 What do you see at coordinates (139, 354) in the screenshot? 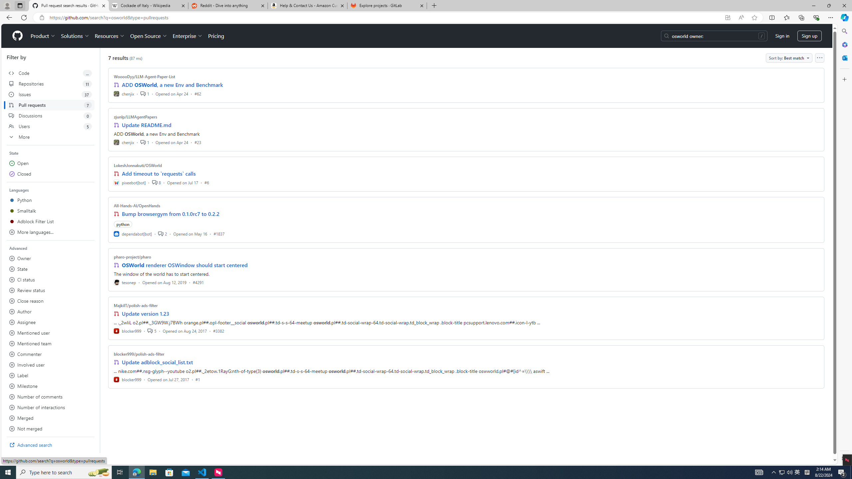
I see `blocker999/polish-ads-filter` at bounding box center [139, 354].